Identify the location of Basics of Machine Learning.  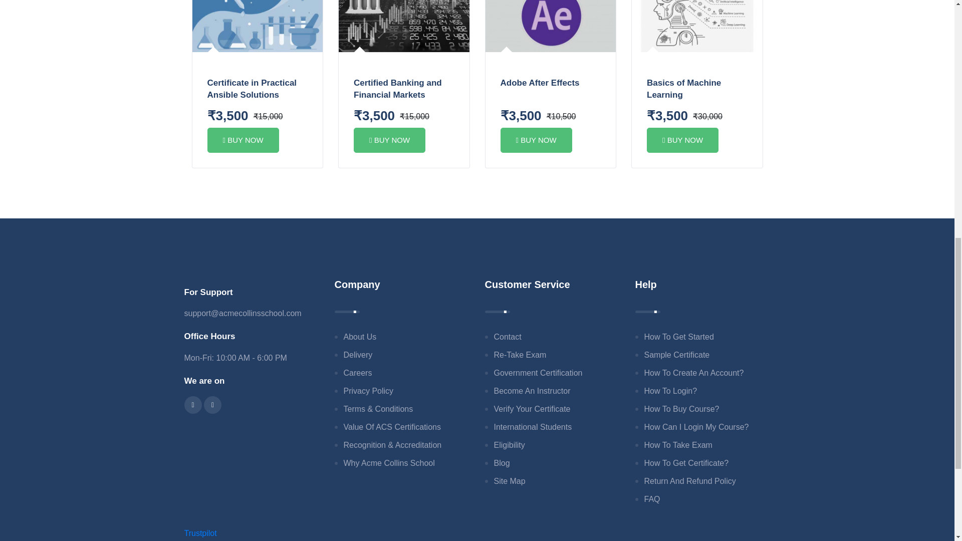
(683, 88).